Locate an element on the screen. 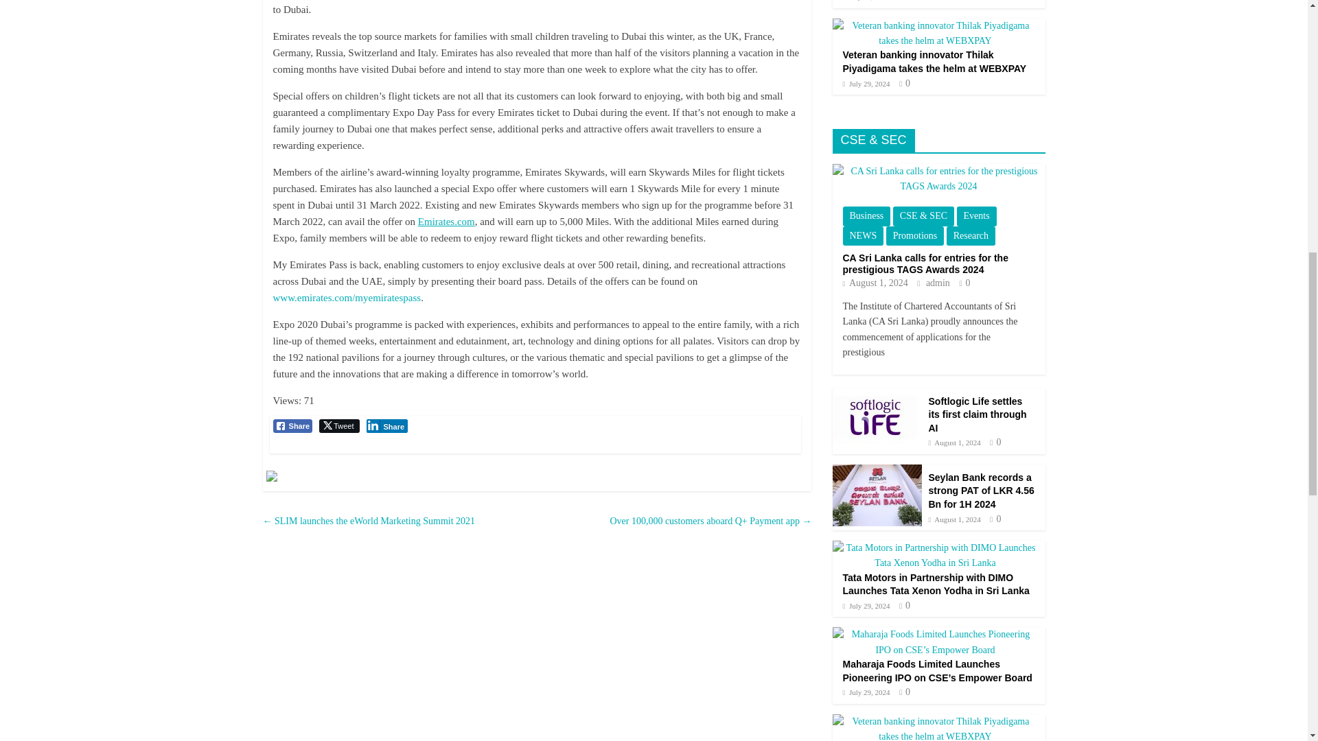 The width and height of the screenshot is (1318, 741). Share is located at coordinates (292, 425).